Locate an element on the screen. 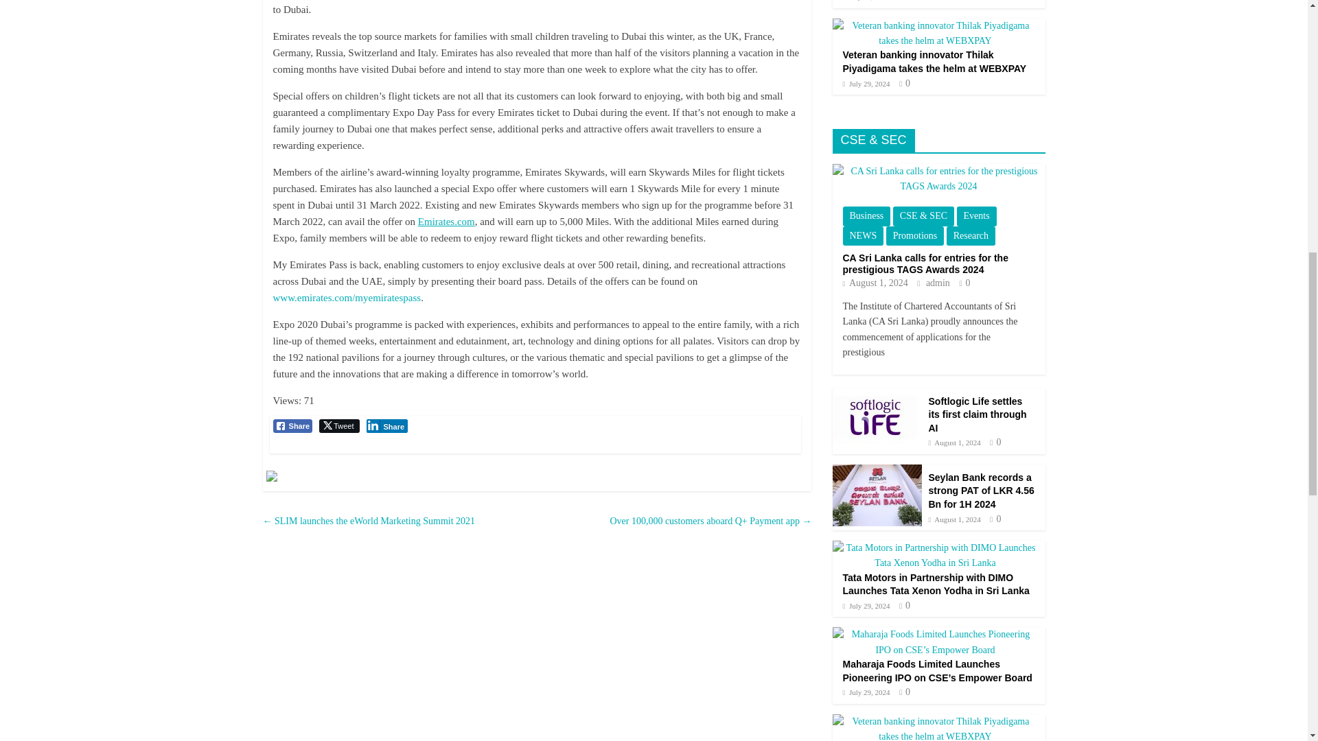 The width and height of the screenshot is (1318, 741). Share is located at coordinates (292, 425).